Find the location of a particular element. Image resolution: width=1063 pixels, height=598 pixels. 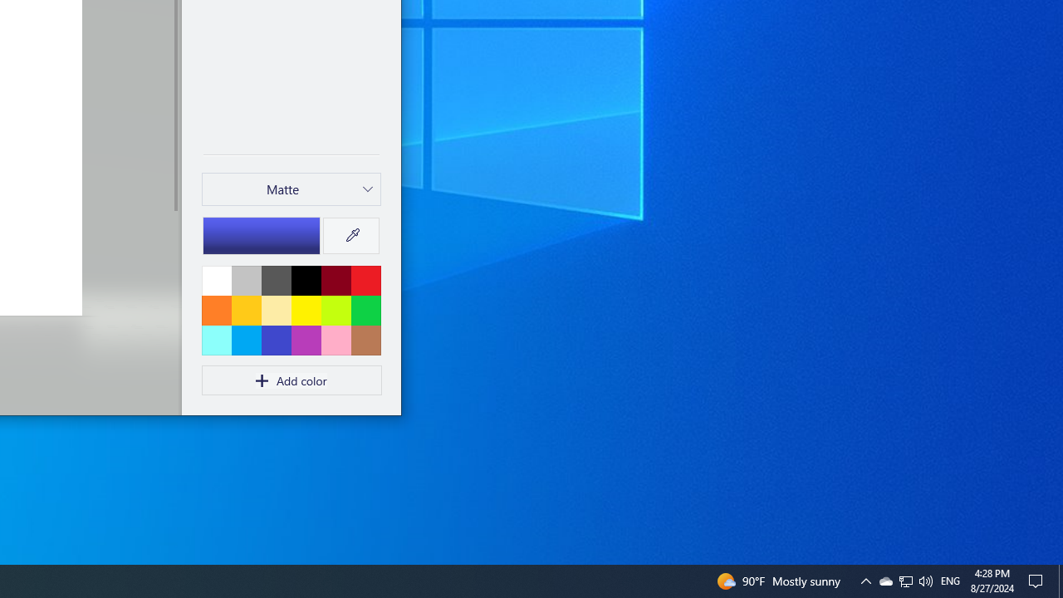

Yellow is located at coordinates (306, 310).